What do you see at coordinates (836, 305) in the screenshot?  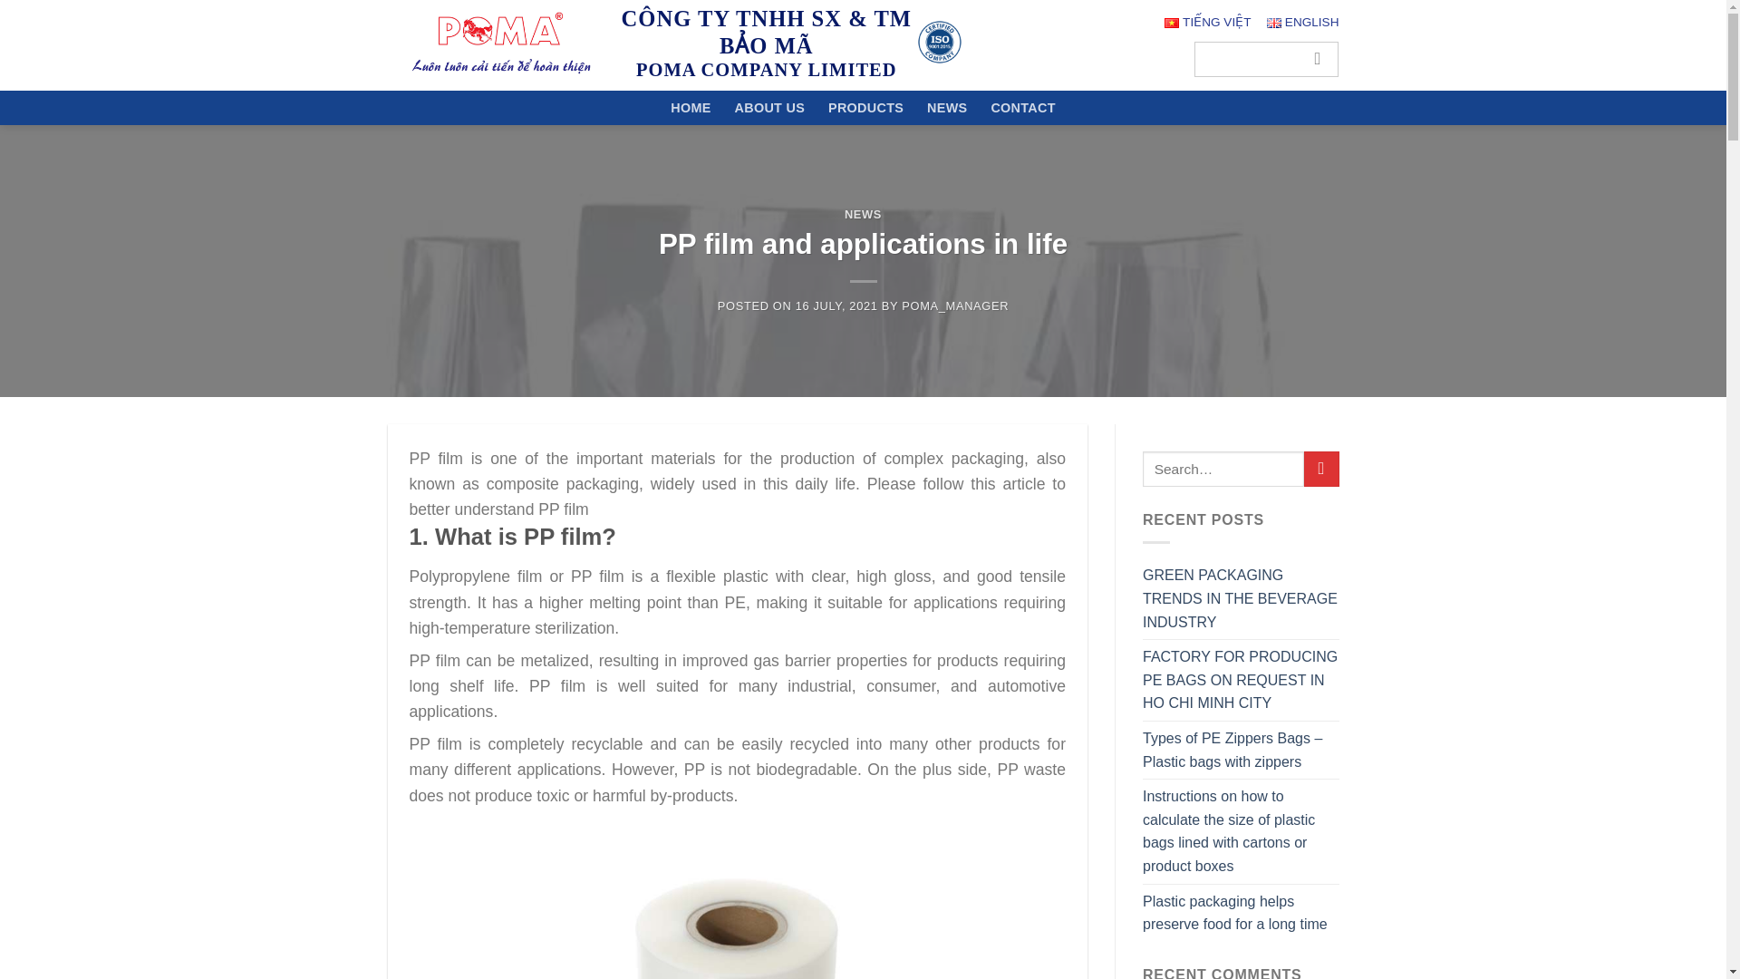 I see `16 JULY, 2021` at bounding box center [836, 305].